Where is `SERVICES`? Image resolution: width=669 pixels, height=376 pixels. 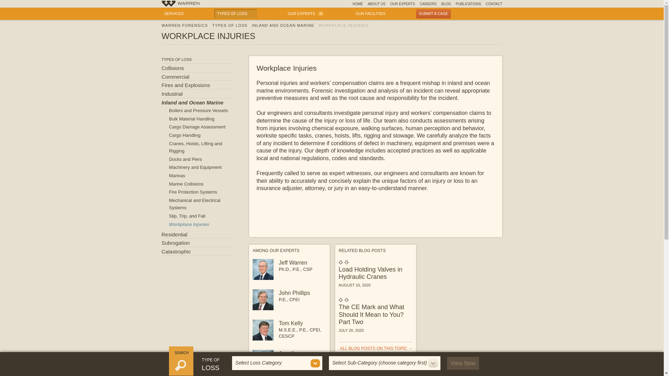
SERVICES is located at coordinates (174, 13).